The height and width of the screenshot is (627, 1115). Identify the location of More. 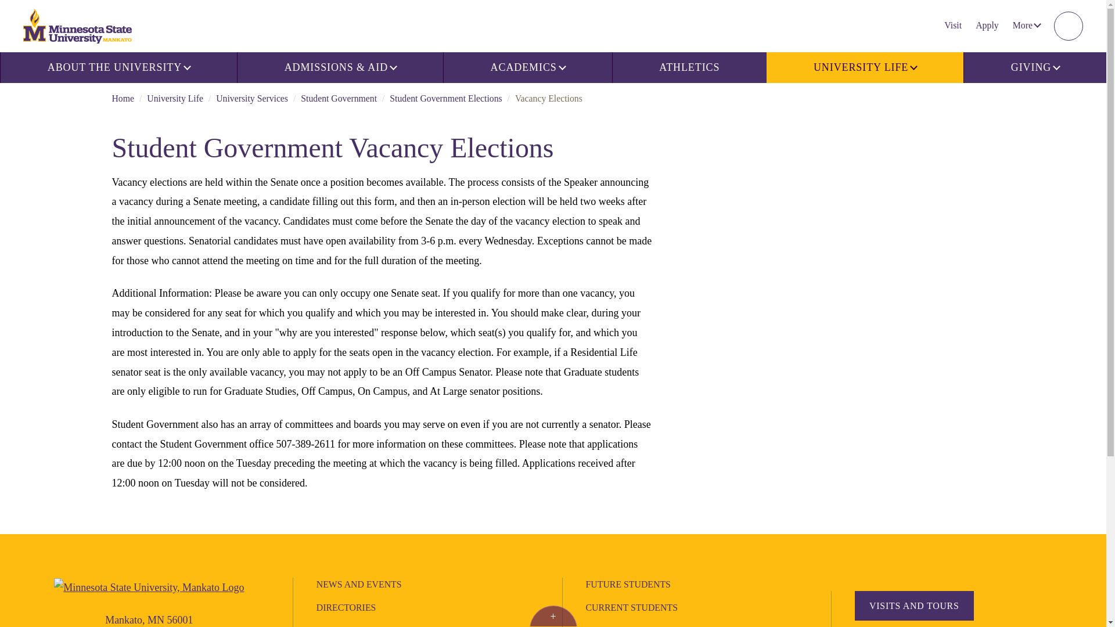
(1026, 26).